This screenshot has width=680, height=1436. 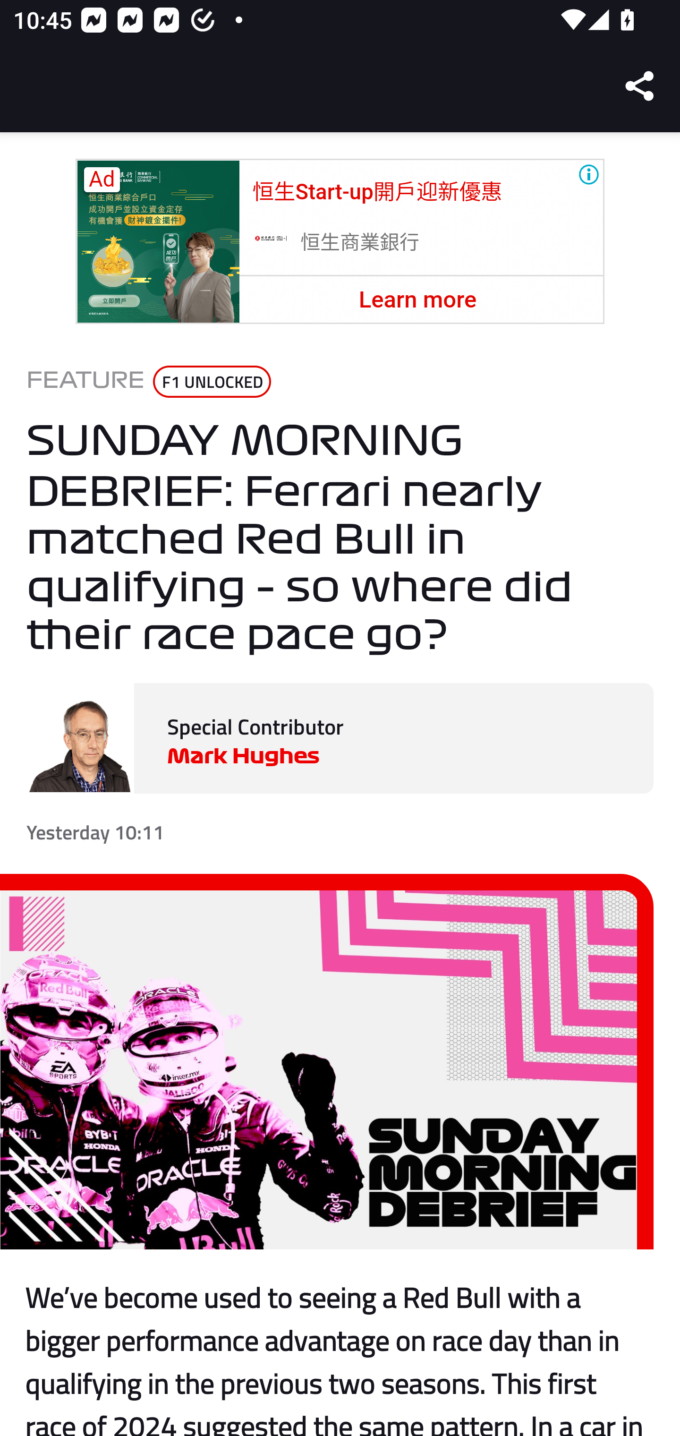 I want to click on index, so click(x=158, y=242).